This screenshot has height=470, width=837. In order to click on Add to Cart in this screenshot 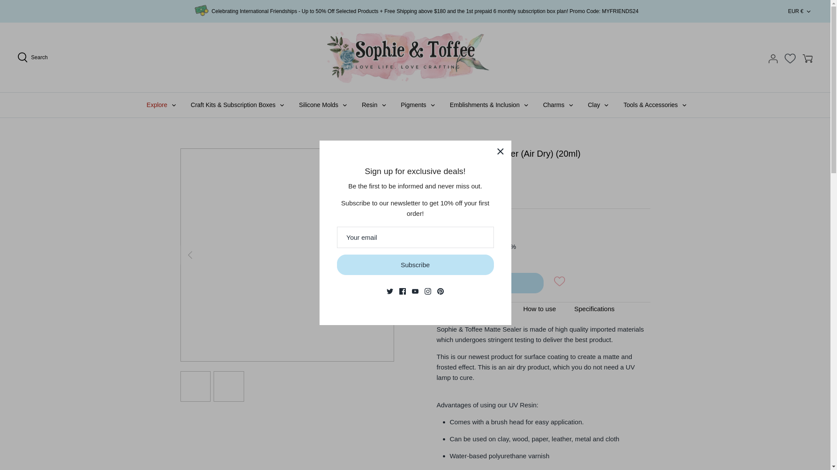, I will do `click(490, 283)`.